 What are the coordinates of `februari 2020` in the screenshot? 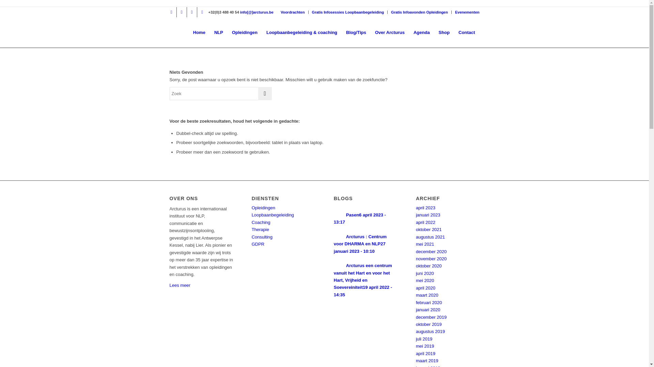 It's located at (429, 302).